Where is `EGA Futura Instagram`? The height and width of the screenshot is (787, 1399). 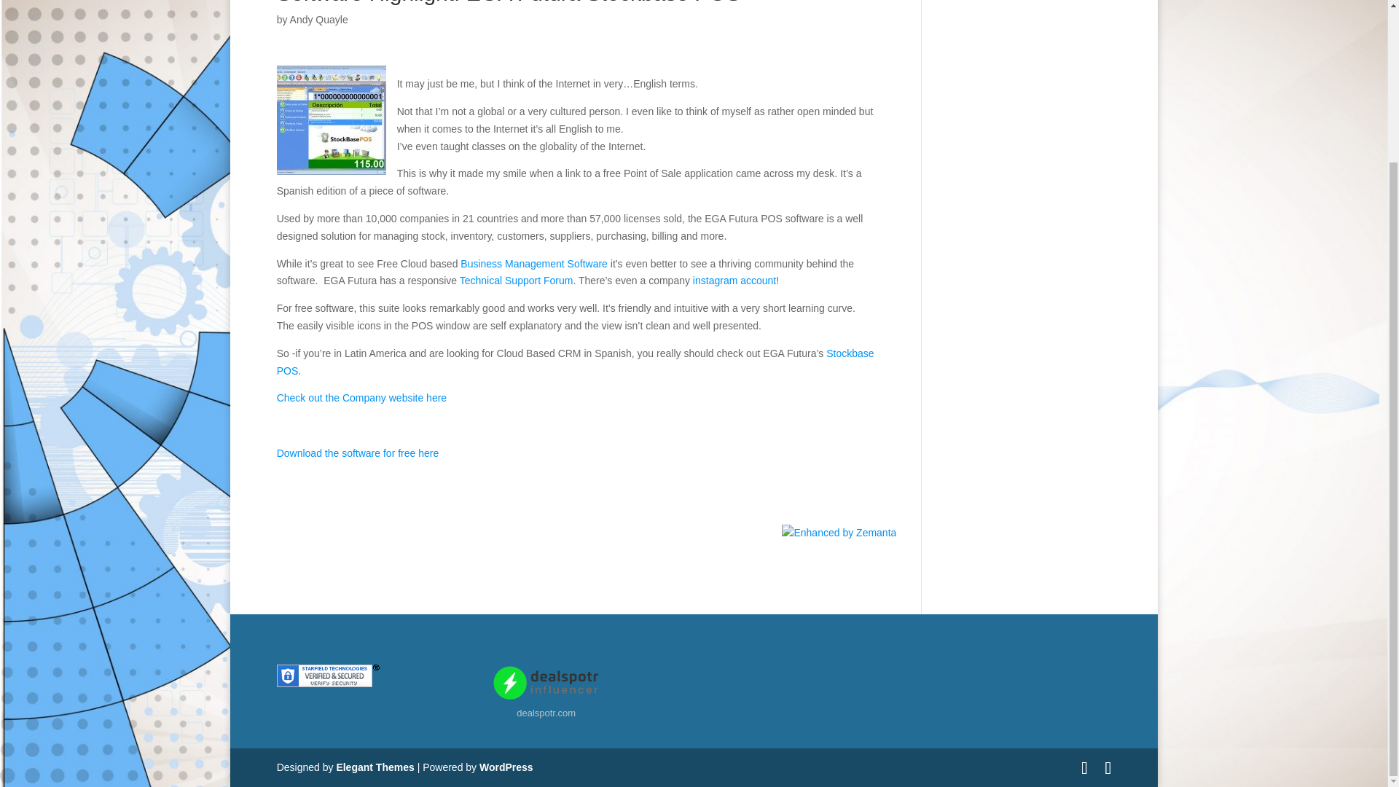 EGA Futura Instagram is located at coordinates (734, 280).